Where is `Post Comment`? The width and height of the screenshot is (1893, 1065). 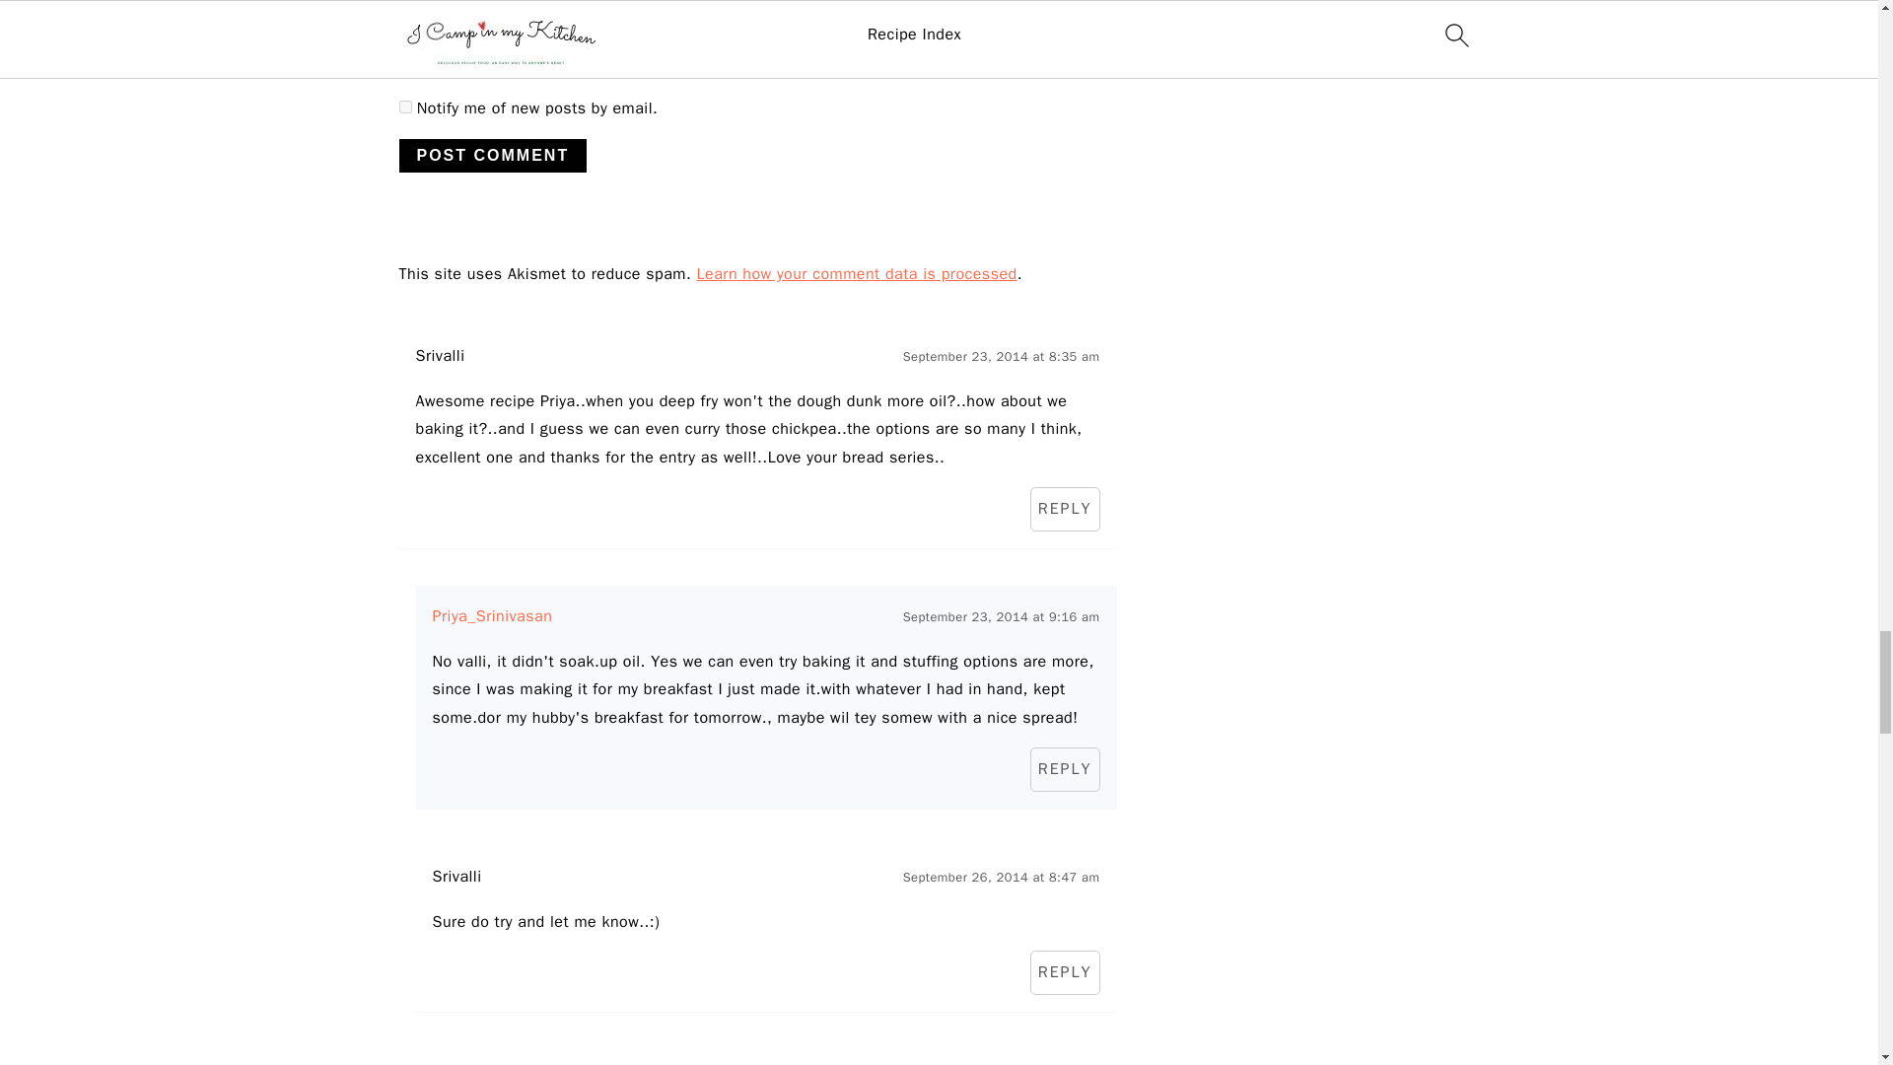 Post Comment is located at coordinates (492, 156).